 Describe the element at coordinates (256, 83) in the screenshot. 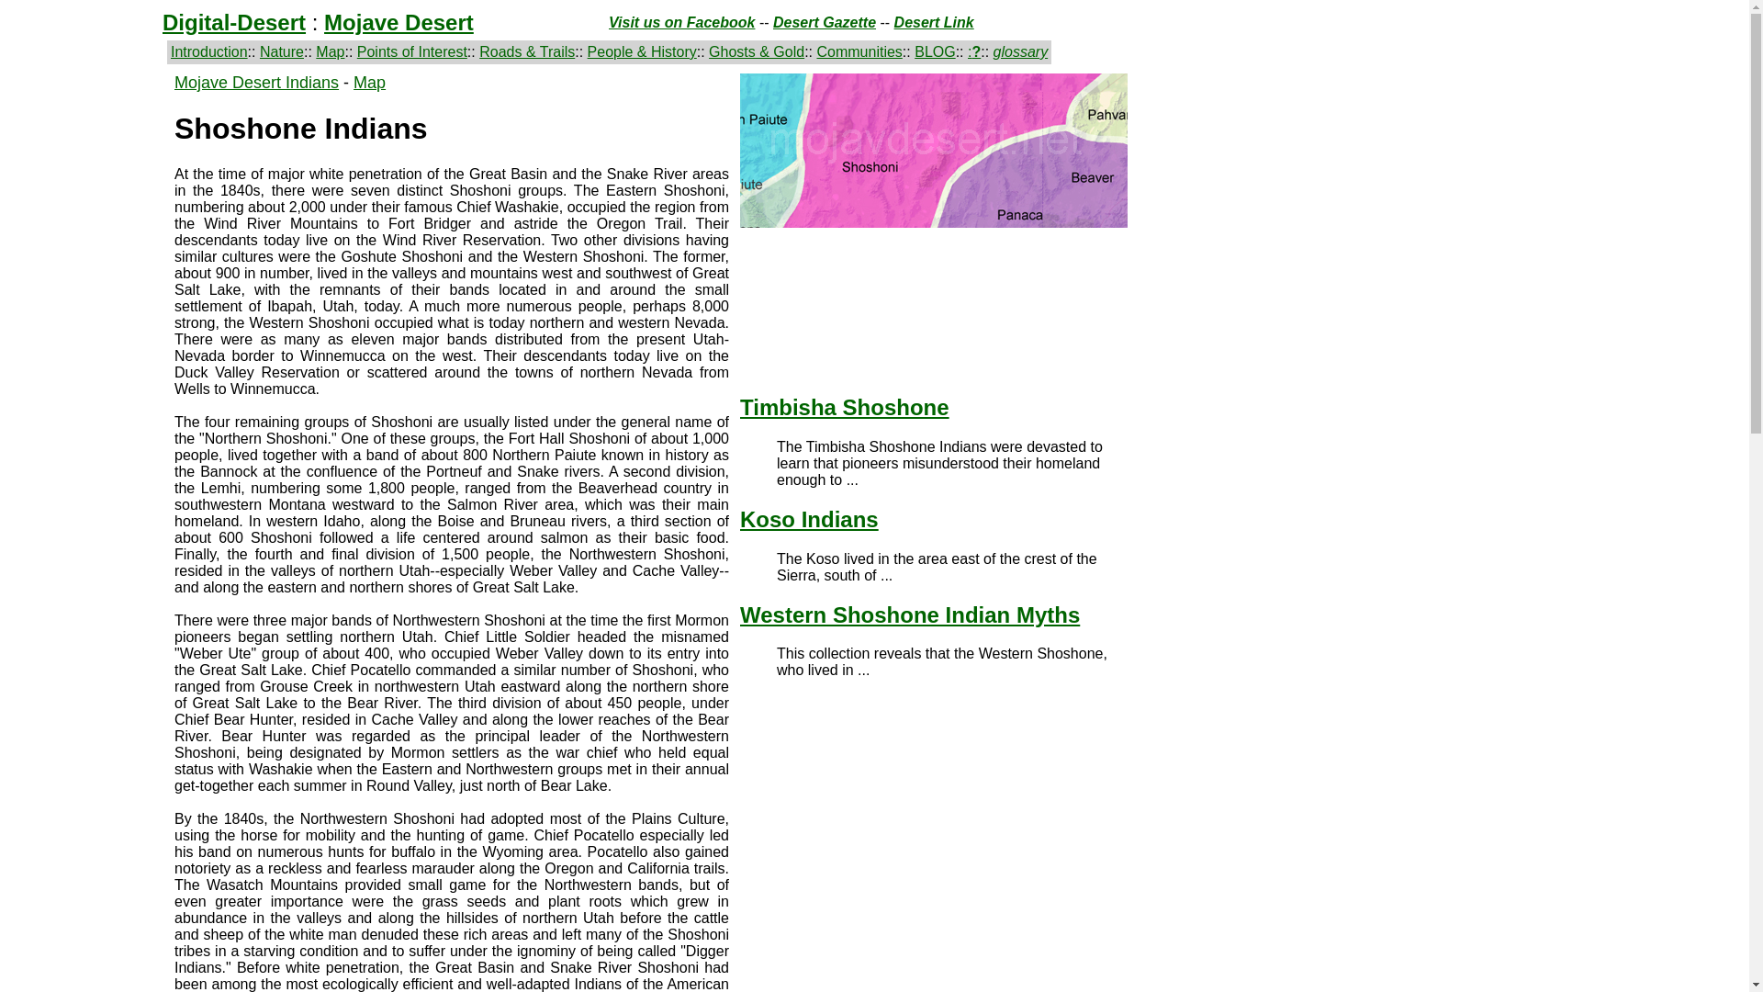

I see `Mojave Desert Indians` at that location.